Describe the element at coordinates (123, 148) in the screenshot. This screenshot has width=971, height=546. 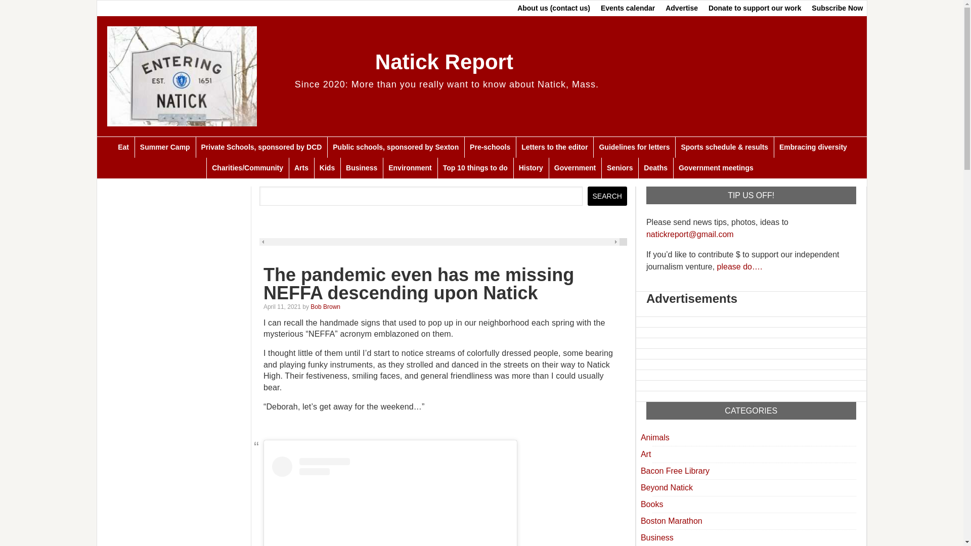
I see `Eat` at that location.